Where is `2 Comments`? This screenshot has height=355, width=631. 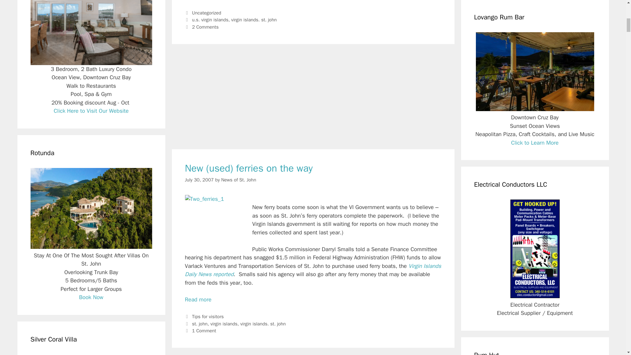 2 Comments is located at coordinates (205, 27).